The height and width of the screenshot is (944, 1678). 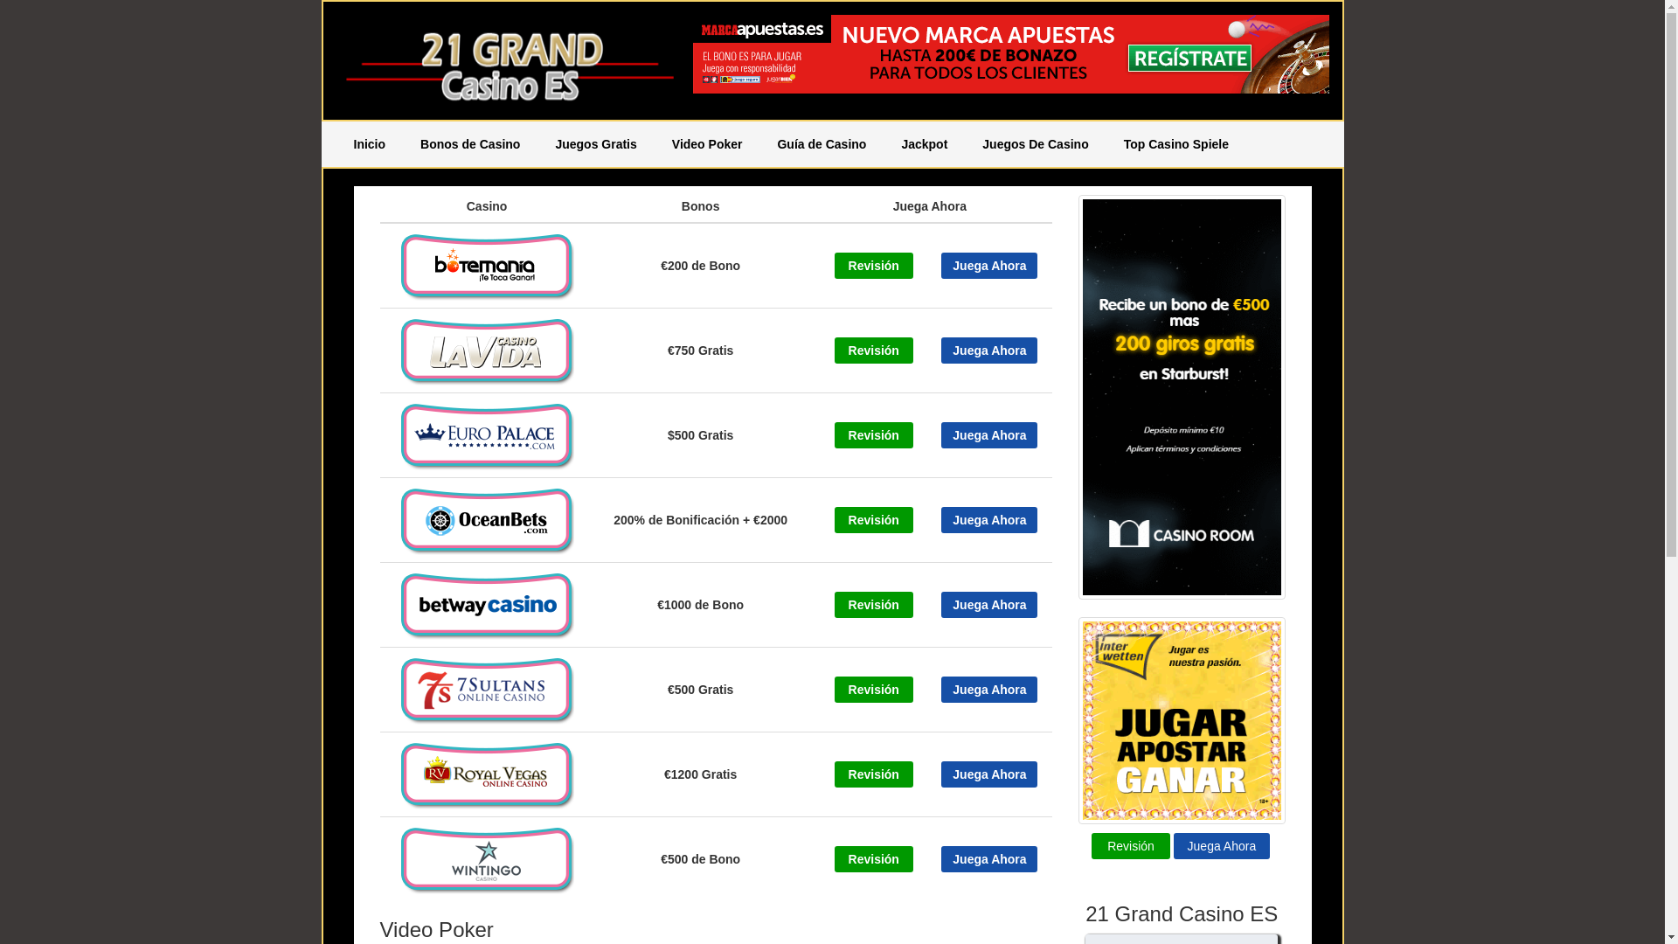 What do you see at coordinates (1222, 845) in the screenshot?
I see `Juega Ahora` at bounding box center [1222, 845].